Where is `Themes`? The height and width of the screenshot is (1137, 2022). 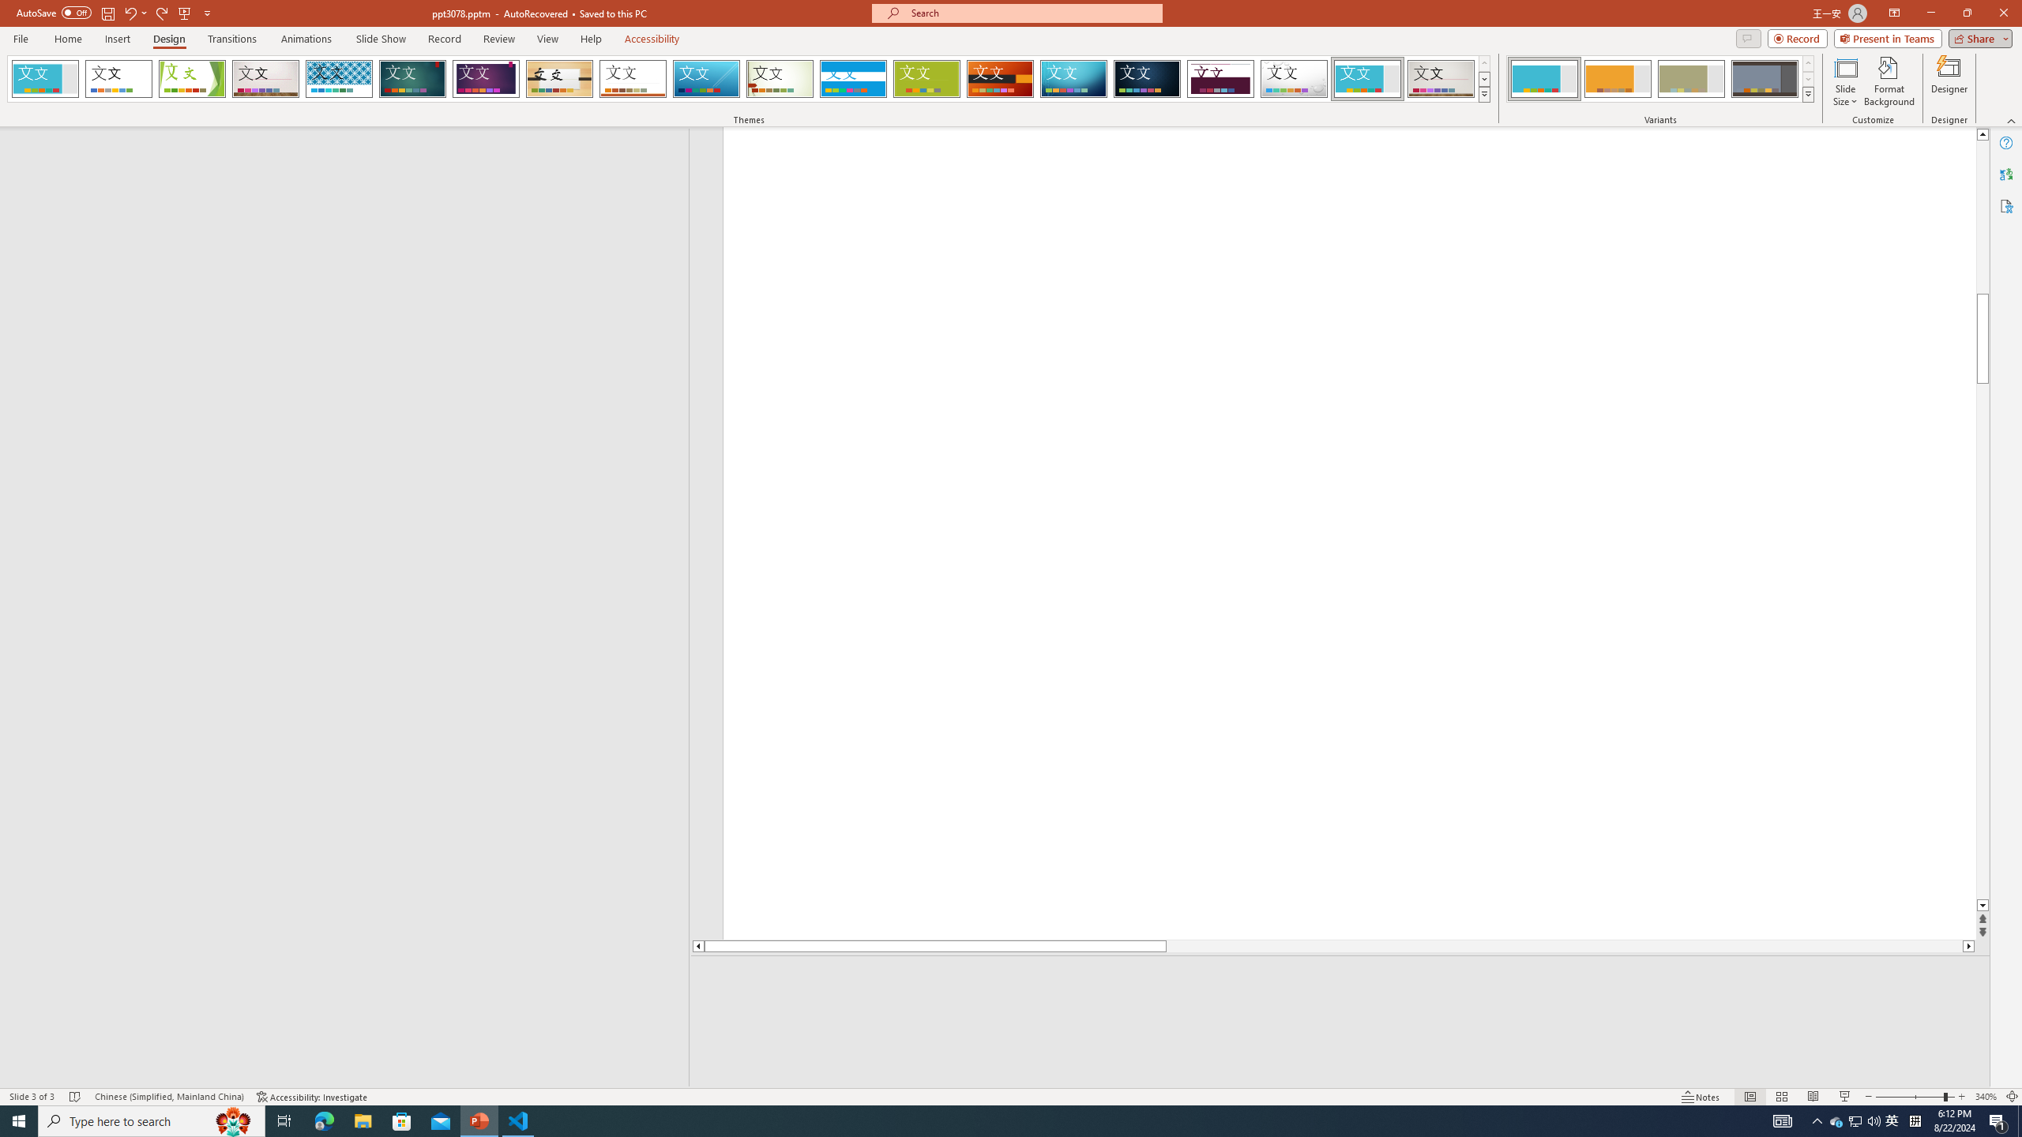 Themes is located at coordinates (1483, 94).